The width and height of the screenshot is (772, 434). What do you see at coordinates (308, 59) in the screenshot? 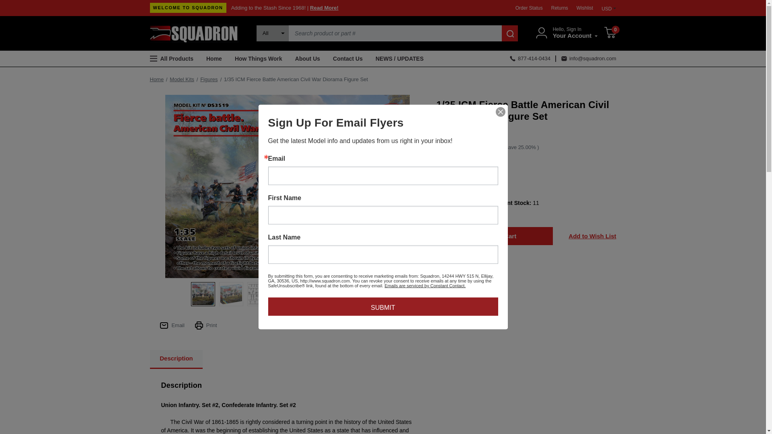
I see `About Us` at bounding box center [308, 59].